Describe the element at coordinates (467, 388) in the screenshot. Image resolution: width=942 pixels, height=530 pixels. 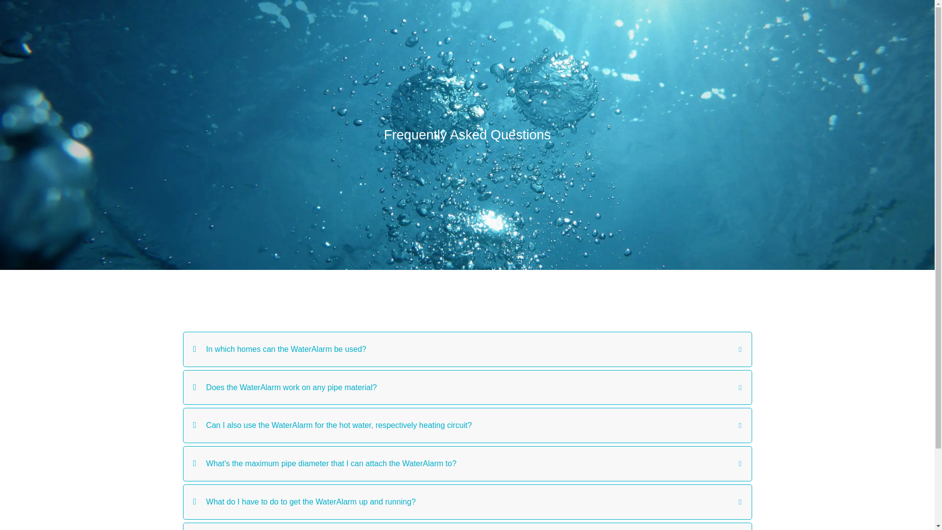
I see `Does the WaterAlarm work on any pipe material?` at that location.